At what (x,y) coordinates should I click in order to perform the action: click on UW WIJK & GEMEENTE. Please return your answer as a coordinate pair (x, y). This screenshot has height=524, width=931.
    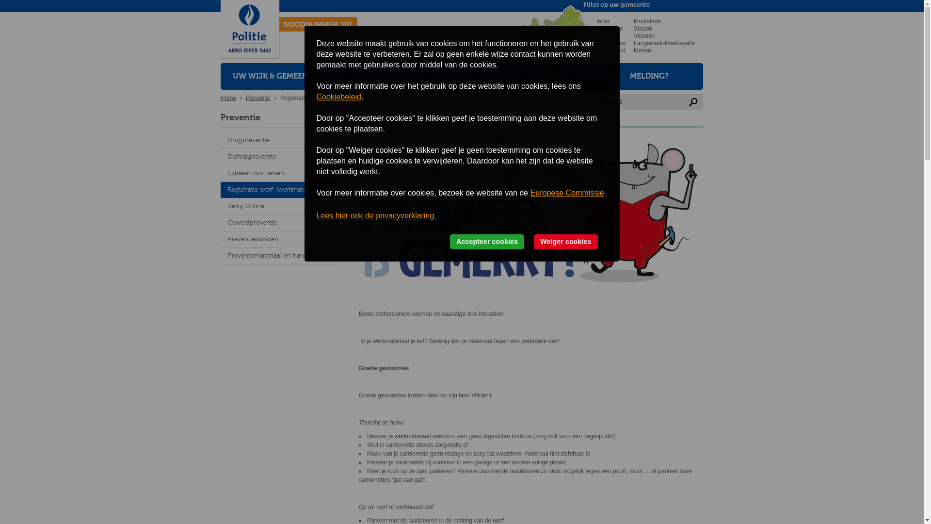
    Looking at the image, I should click on (275, 77).